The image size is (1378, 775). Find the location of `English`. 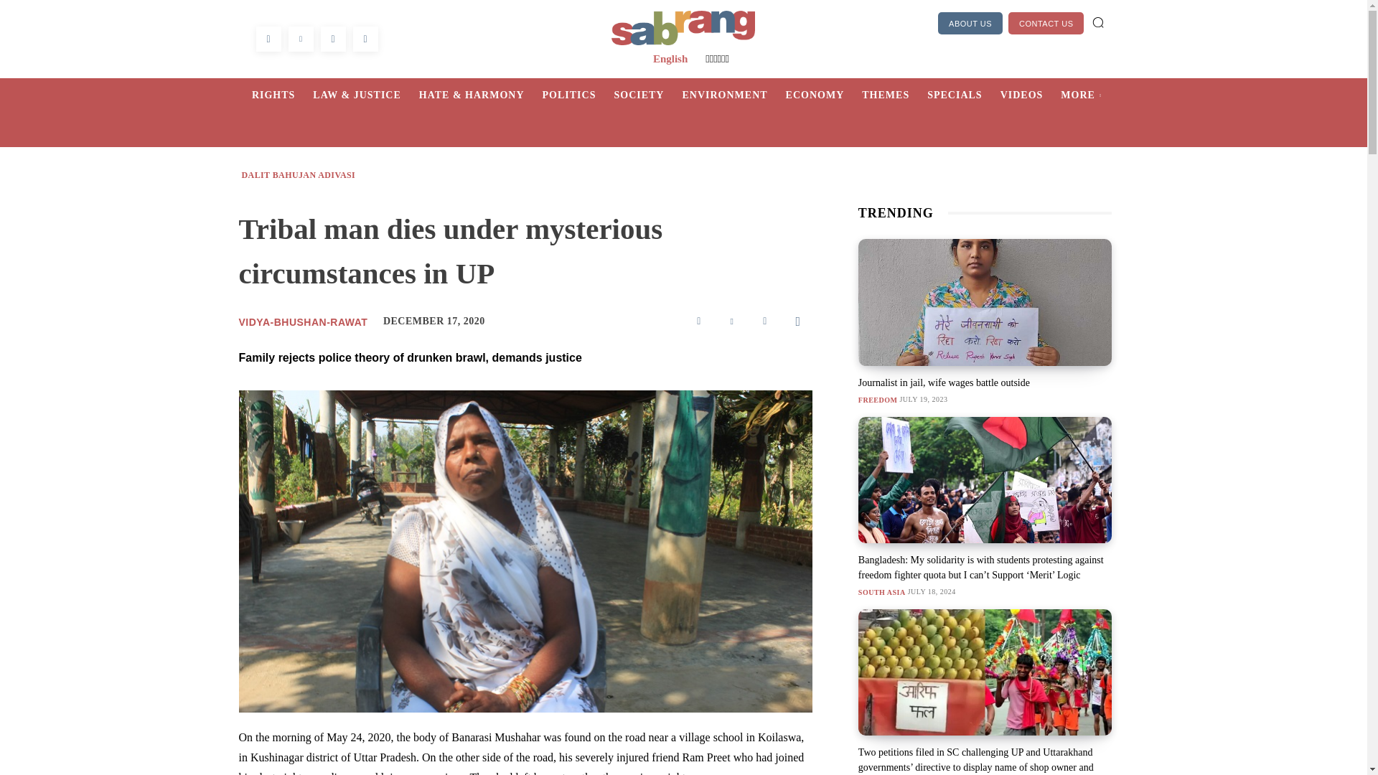

English is located at coordinates (670, 59).